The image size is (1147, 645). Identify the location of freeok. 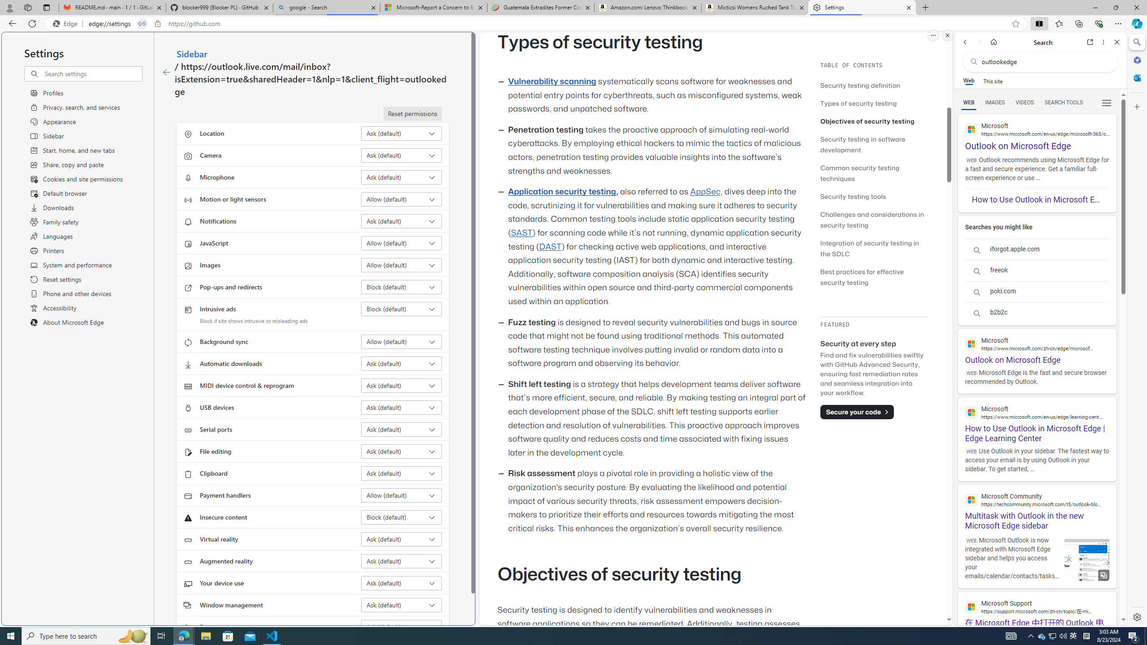
(1037, 271).